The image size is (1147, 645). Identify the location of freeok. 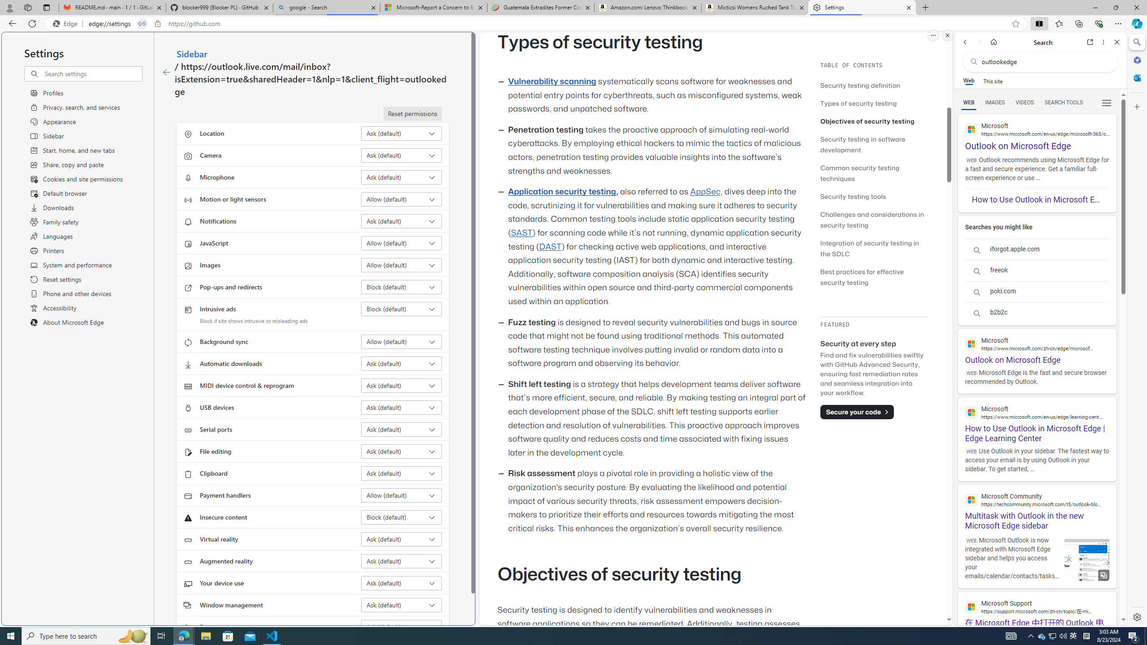
(1037, 271).